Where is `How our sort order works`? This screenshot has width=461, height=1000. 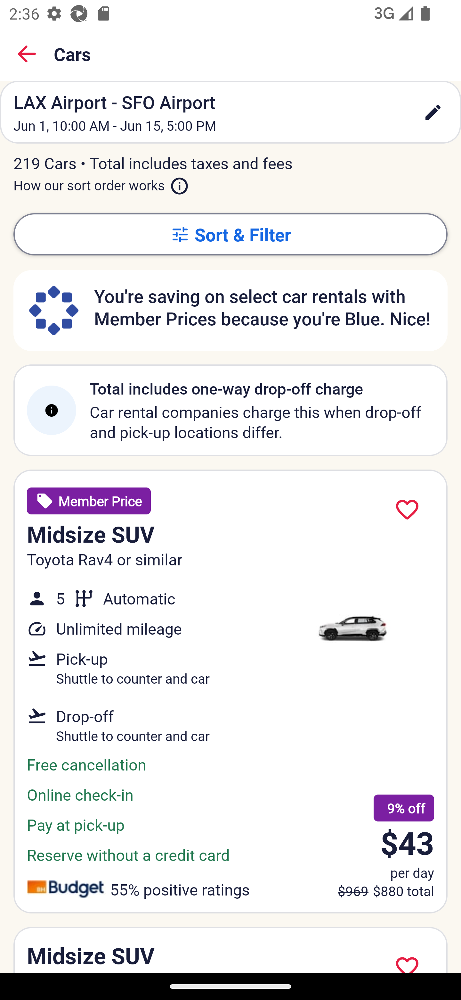 How our sort order works is located at coordinates (101, 183).